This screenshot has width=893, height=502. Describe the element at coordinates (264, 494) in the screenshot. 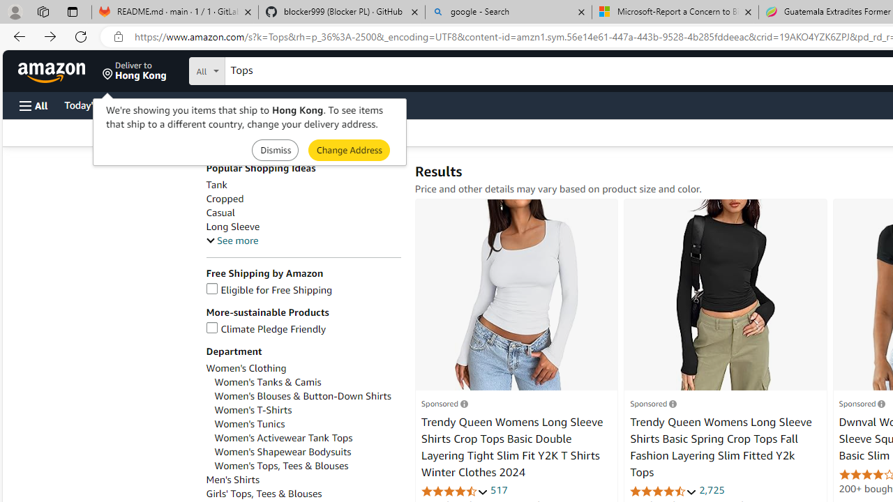

I see `Girls' Tops, Tees & Blouses` at that location.